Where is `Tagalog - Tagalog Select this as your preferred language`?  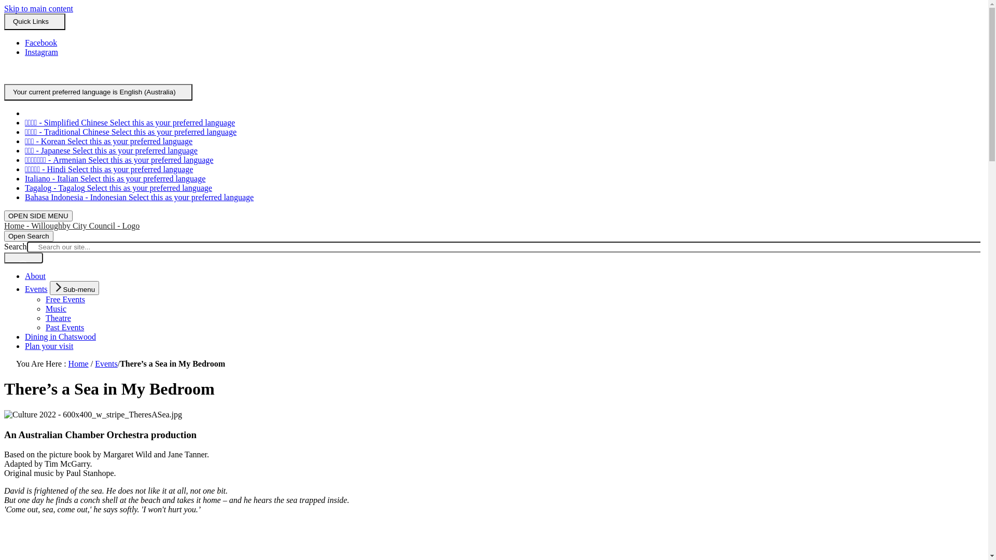
Tagalog - Tagalog Select this as your preferred language is located at coordinates (118, 188).